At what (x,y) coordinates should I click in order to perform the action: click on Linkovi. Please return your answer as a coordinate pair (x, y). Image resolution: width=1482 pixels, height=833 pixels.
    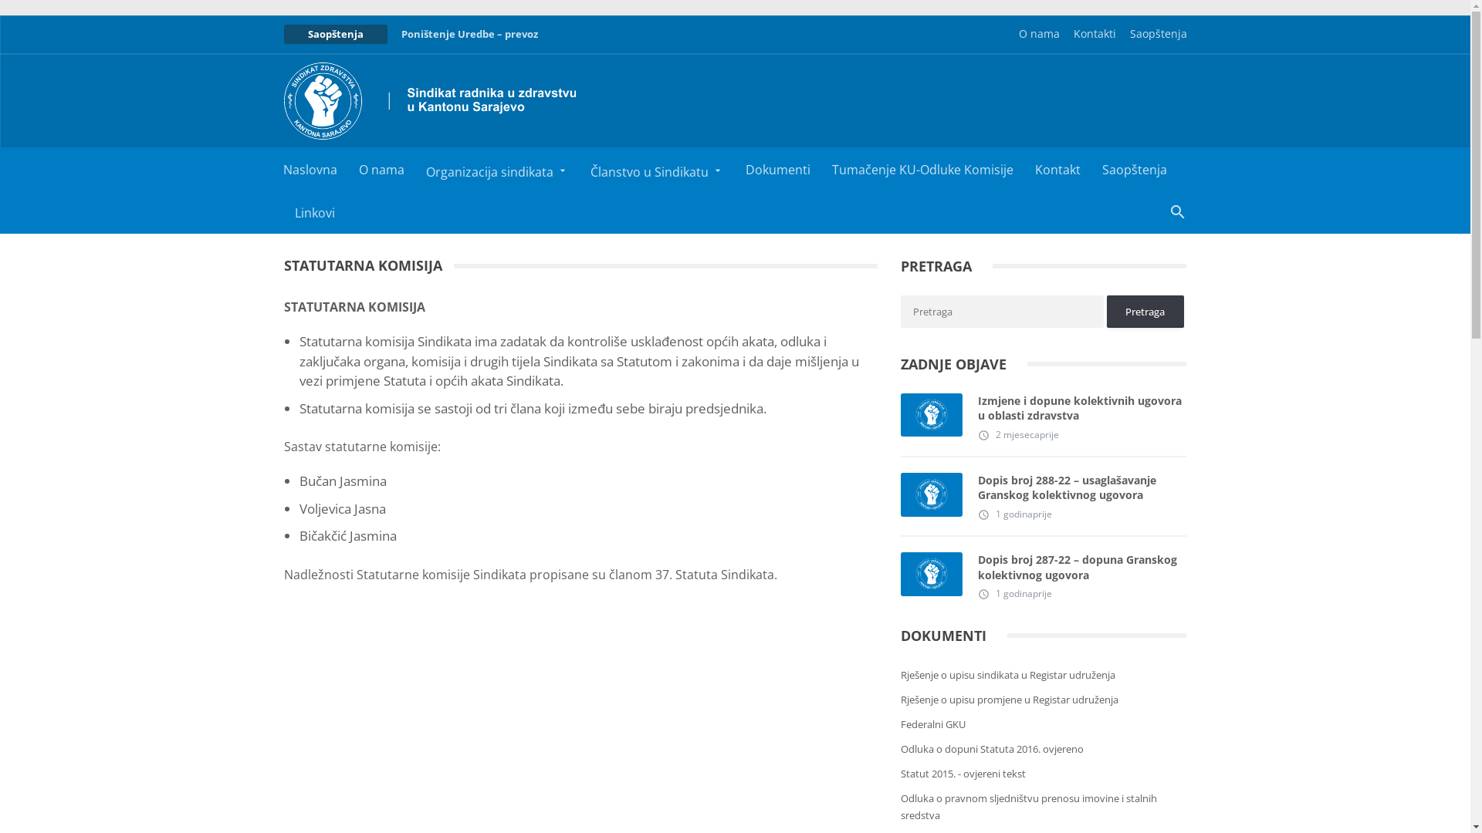
    Looking at the image, I should click on (315, 212).